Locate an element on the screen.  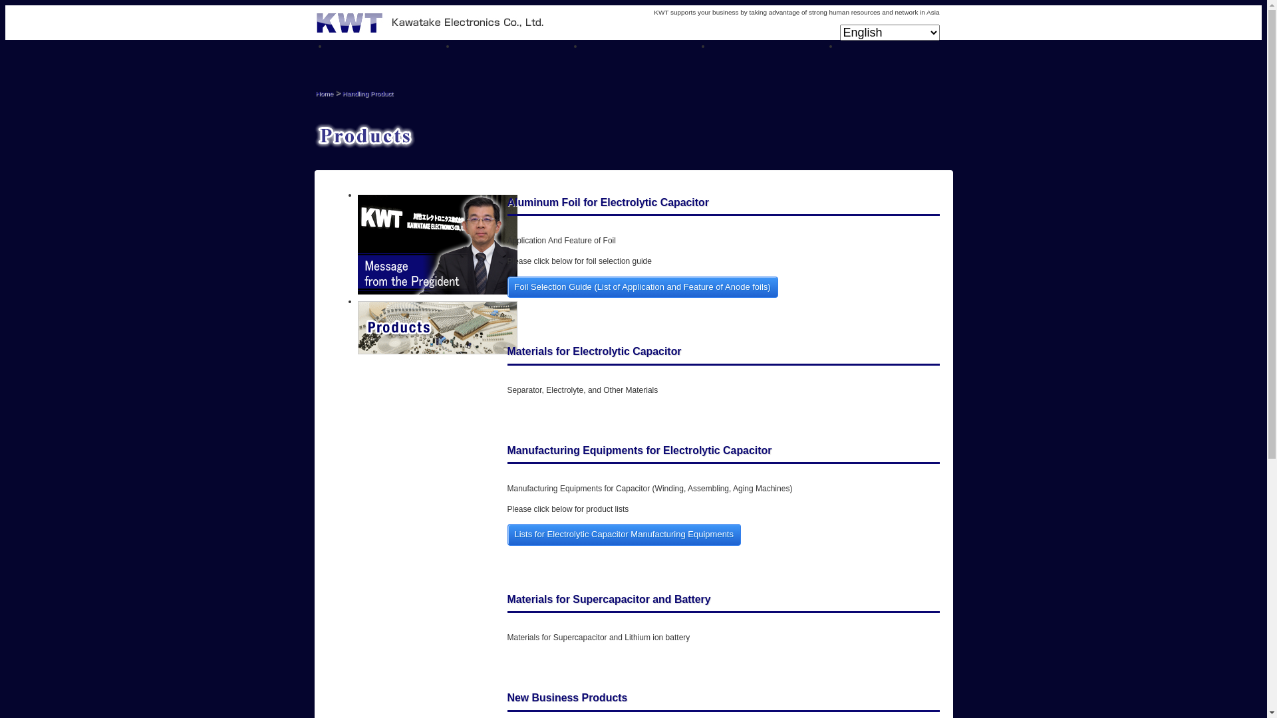
Contact Us is located at coordinates (902, 57).